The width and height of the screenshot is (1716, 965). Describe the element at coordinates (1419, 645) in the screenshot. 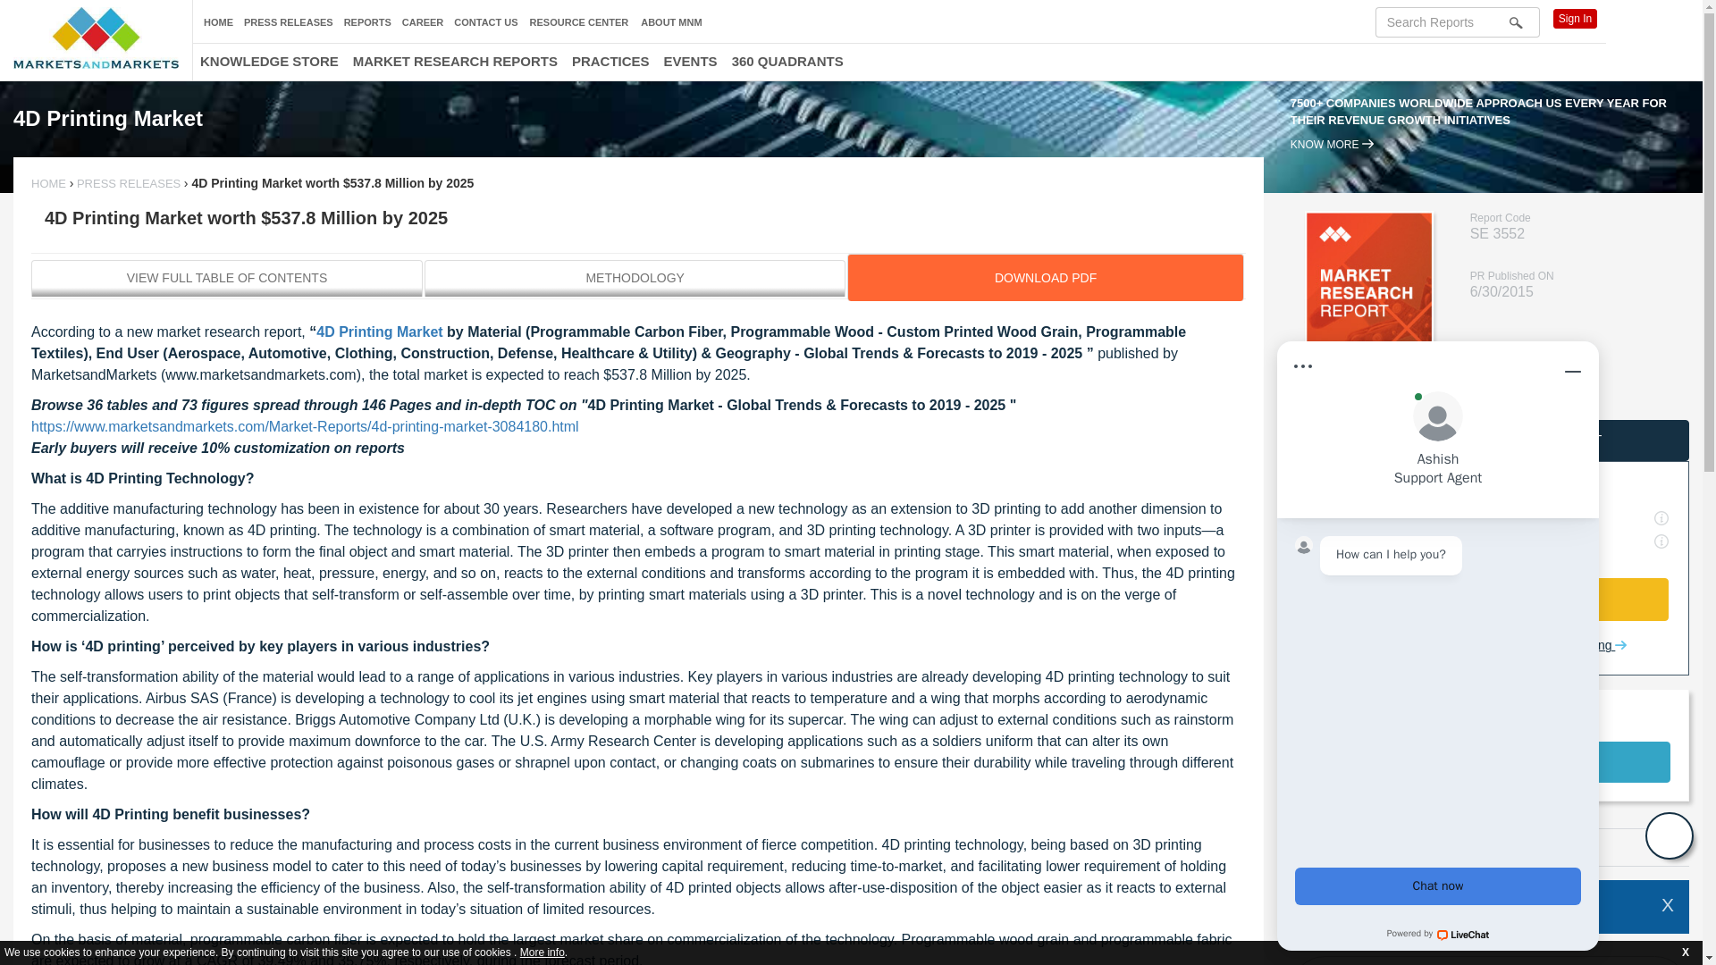

I see `Request New Version` at that location.